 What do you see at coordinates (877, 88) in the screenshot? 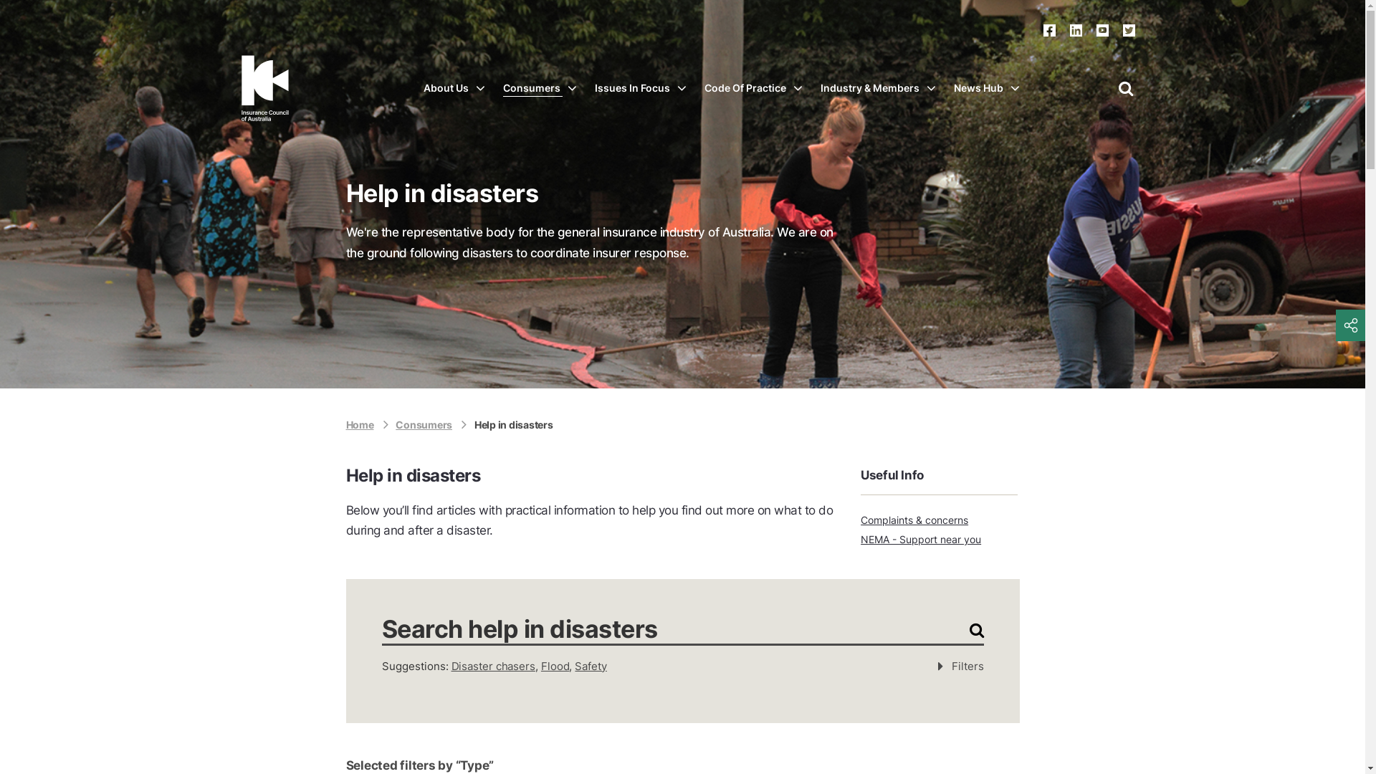
I see `Industry & Members` at bounding box center [877, 88].